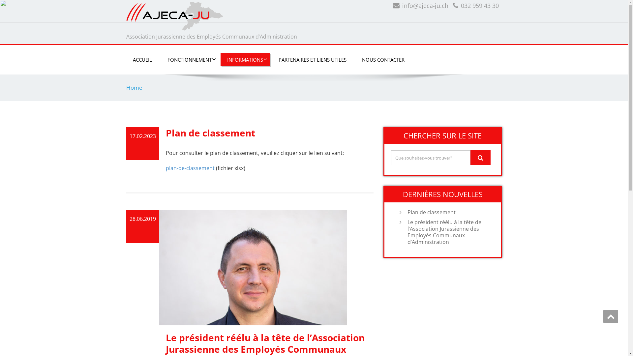 Image resolution: width=633 pixels, height=356 pixels. Describe the element at coordinates (190, 60) in the screenshot. I see `FONCTIONNEMENT` at that location.